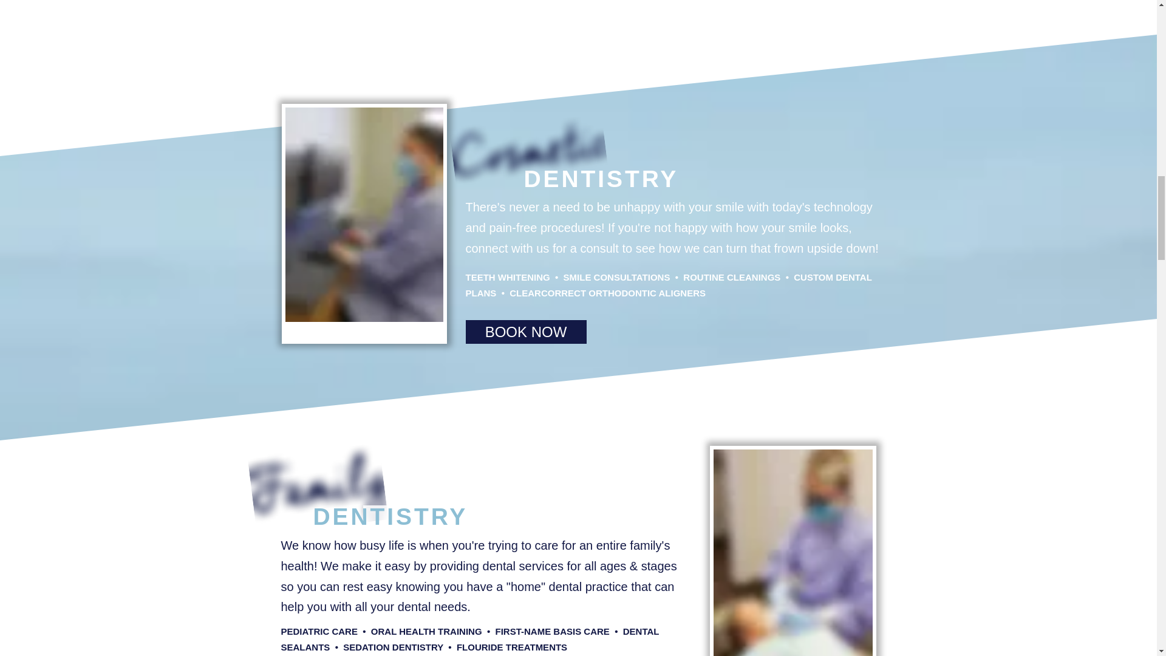  What do you see at coordinates (525, 141) in the screenshot?
I see `Cosmetic TEXT.png` at bounding box center [525, 141].